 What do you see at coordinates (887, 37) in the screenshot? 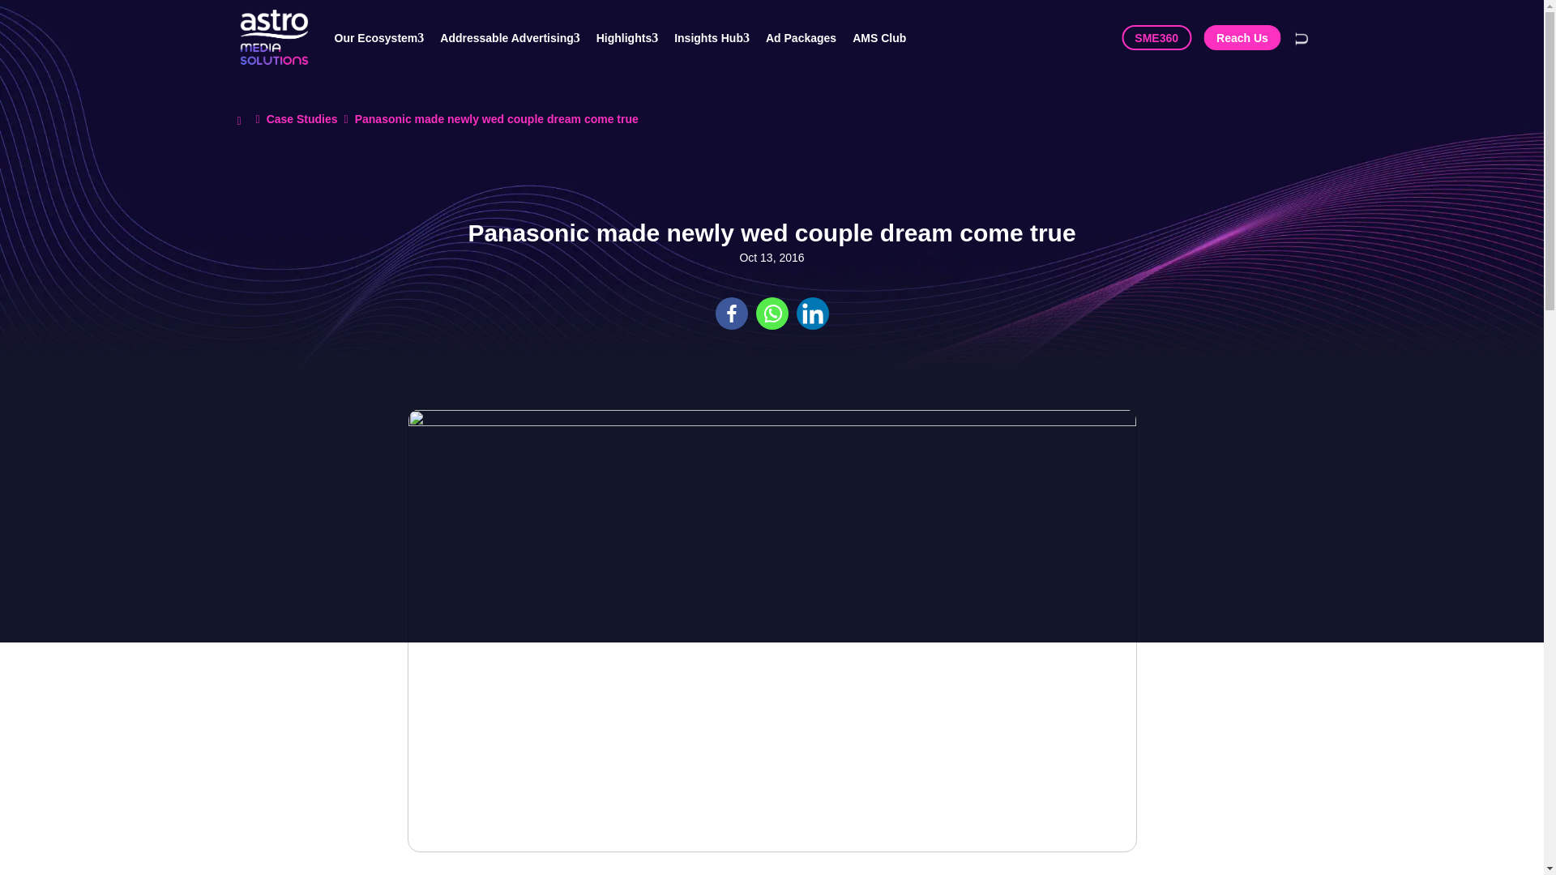
I see `AMS Club` at bounding box center [887, 37].